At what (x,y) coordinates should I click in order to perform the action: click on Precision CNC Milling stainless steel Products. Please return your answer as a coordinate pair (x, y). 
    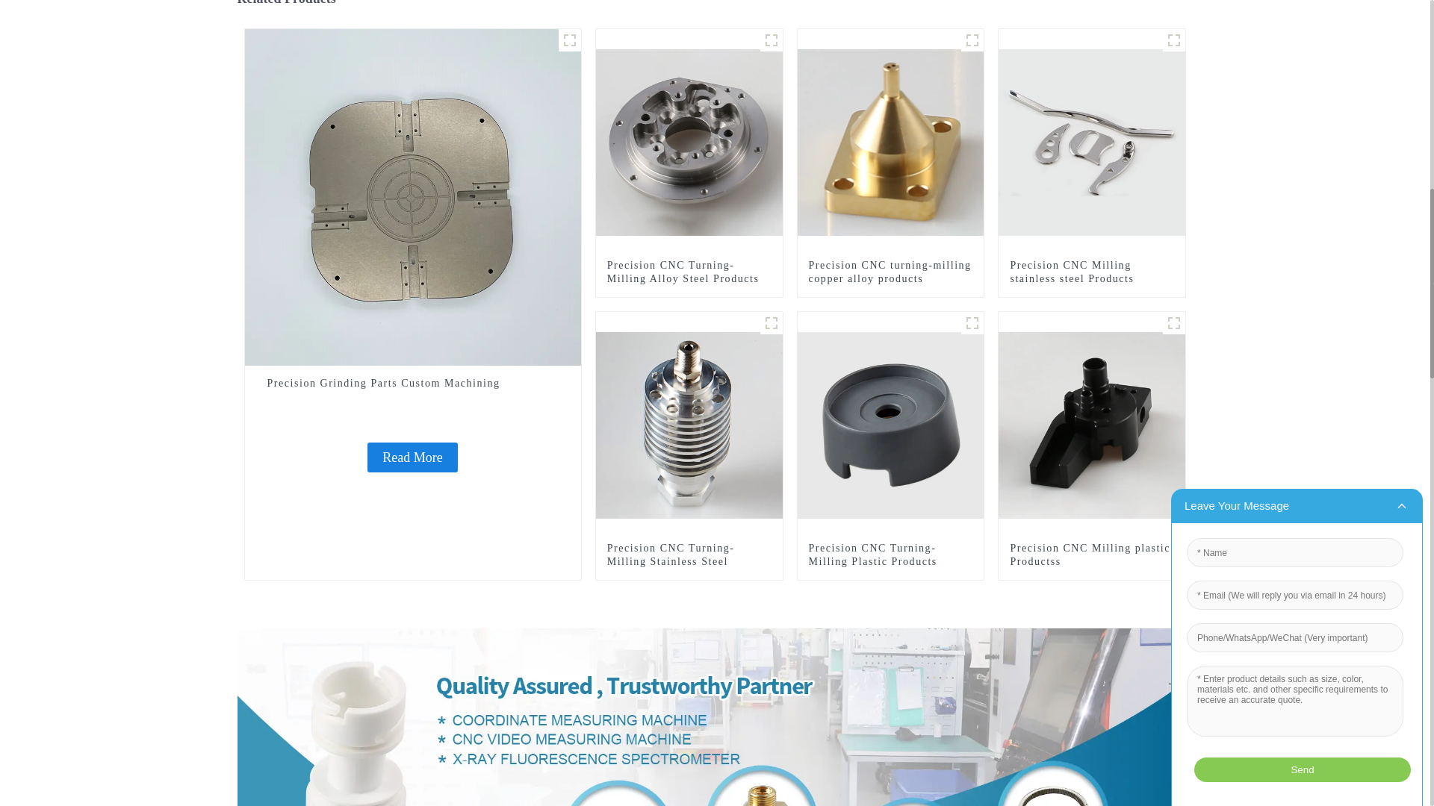
    Looking at the image, I should click on (1092, 140).